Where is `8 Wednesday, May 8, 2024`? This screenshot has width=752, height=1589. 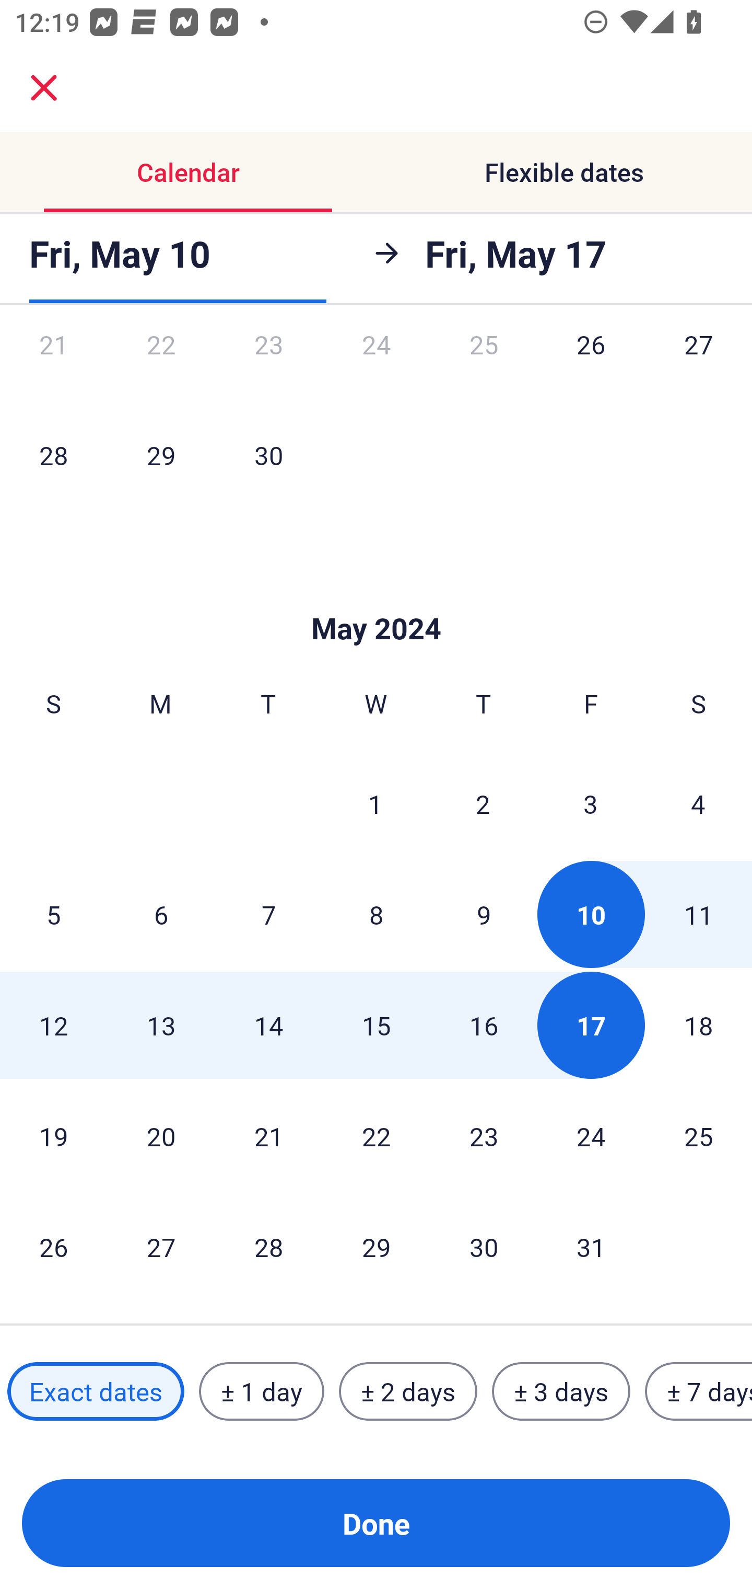
8 Wednesday, May 8, 2024 is located at coordinates (376, 914).